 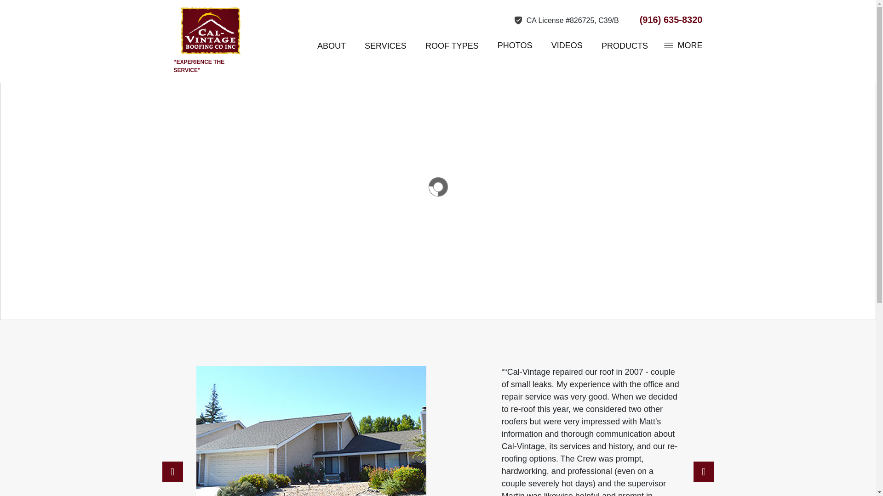 What do you see at coordinates (567, 45) in the screenshot?
I see `VIDEOS` at bounding box center [567, 45].